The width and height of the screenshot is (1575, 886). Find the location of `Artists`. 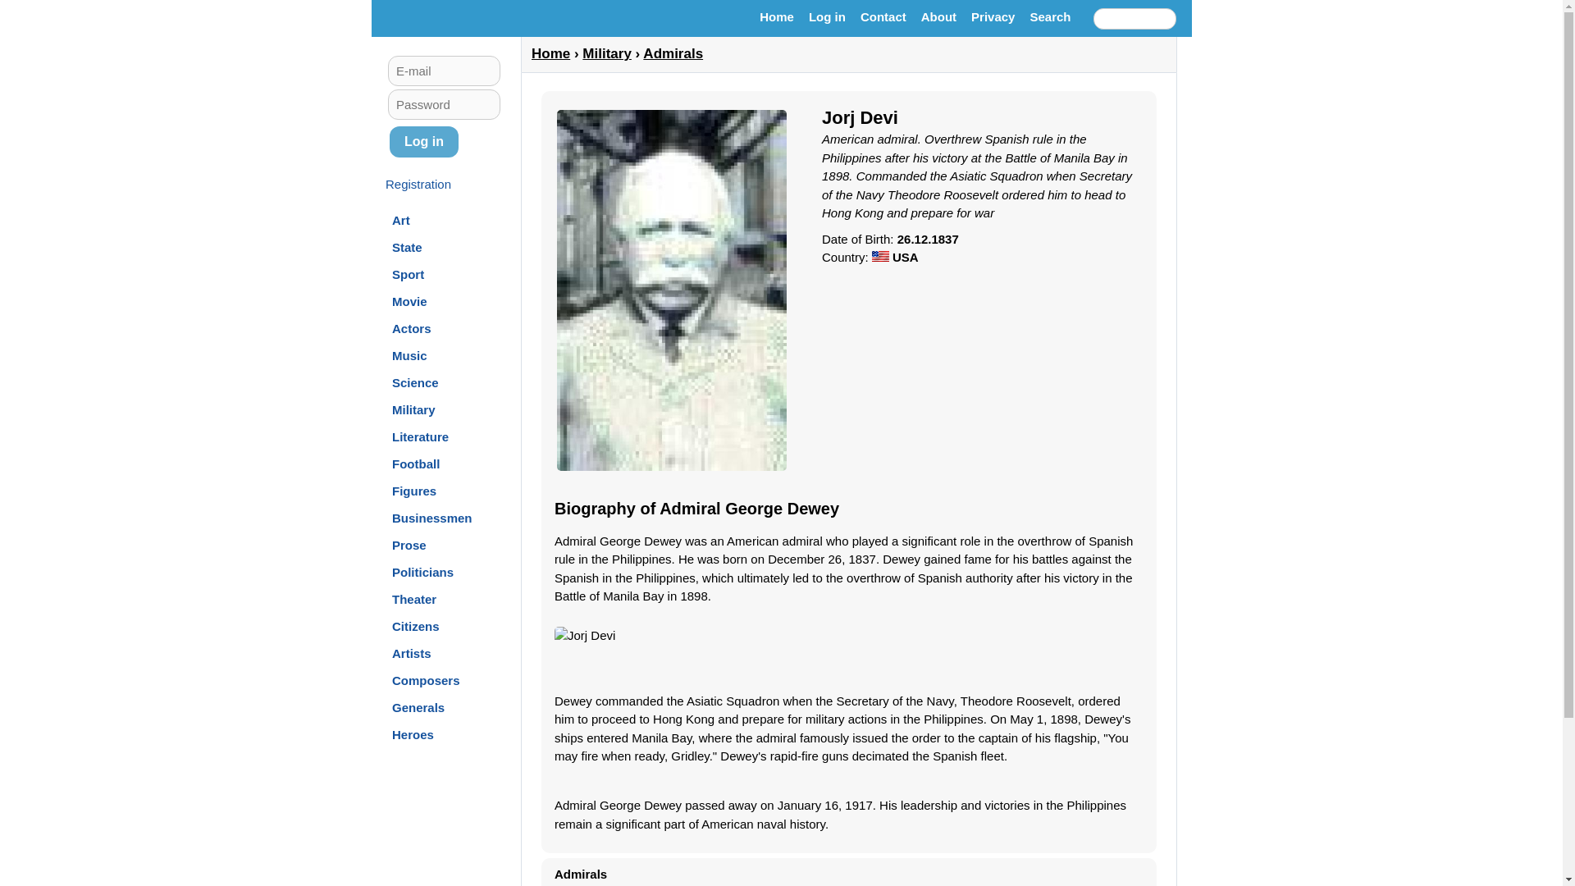

Artists is located at coordinates (412, 653).